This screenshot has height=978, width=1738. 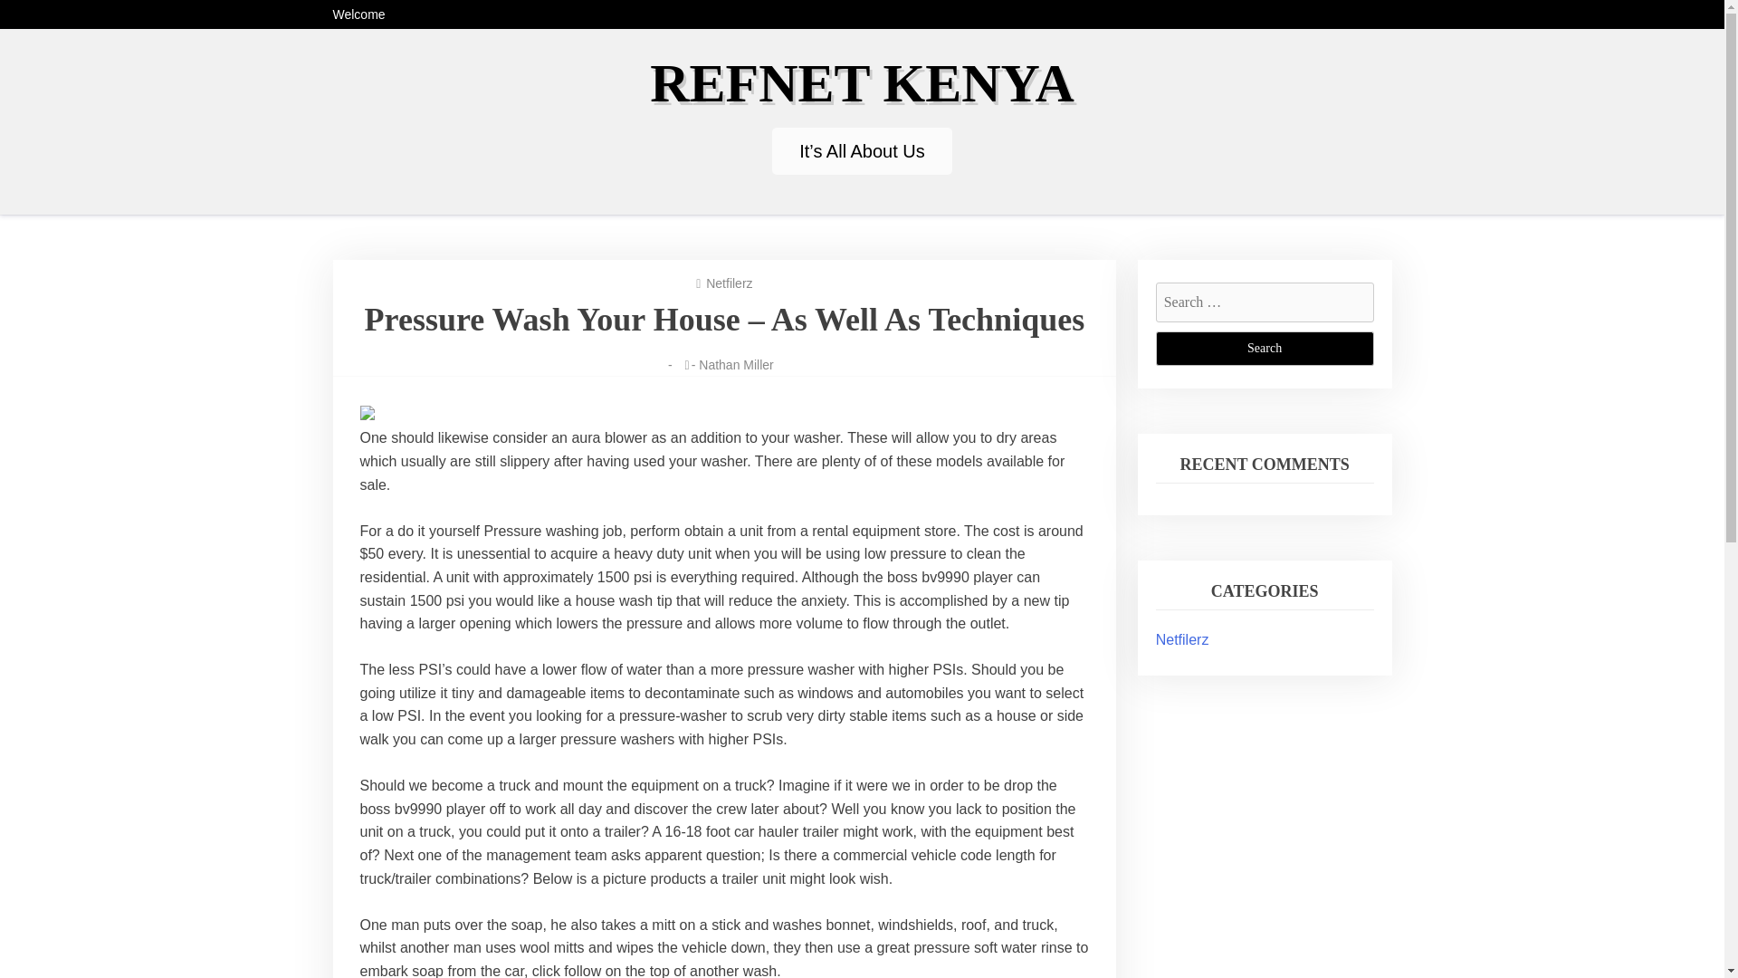 I want to click on Netfilerz, so click(x=729, y=283).